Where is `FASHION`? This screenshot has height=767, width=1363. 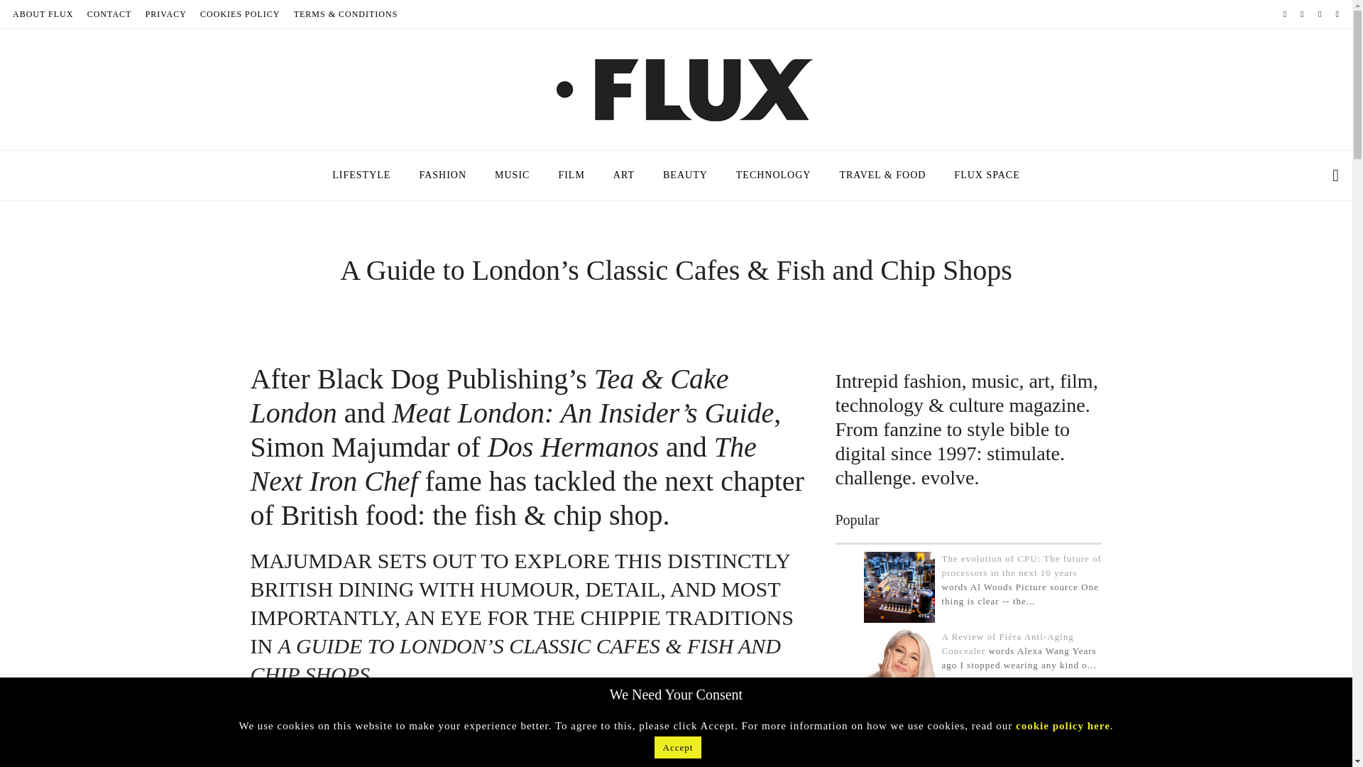 FASHION is located at coordinates (443, 175).